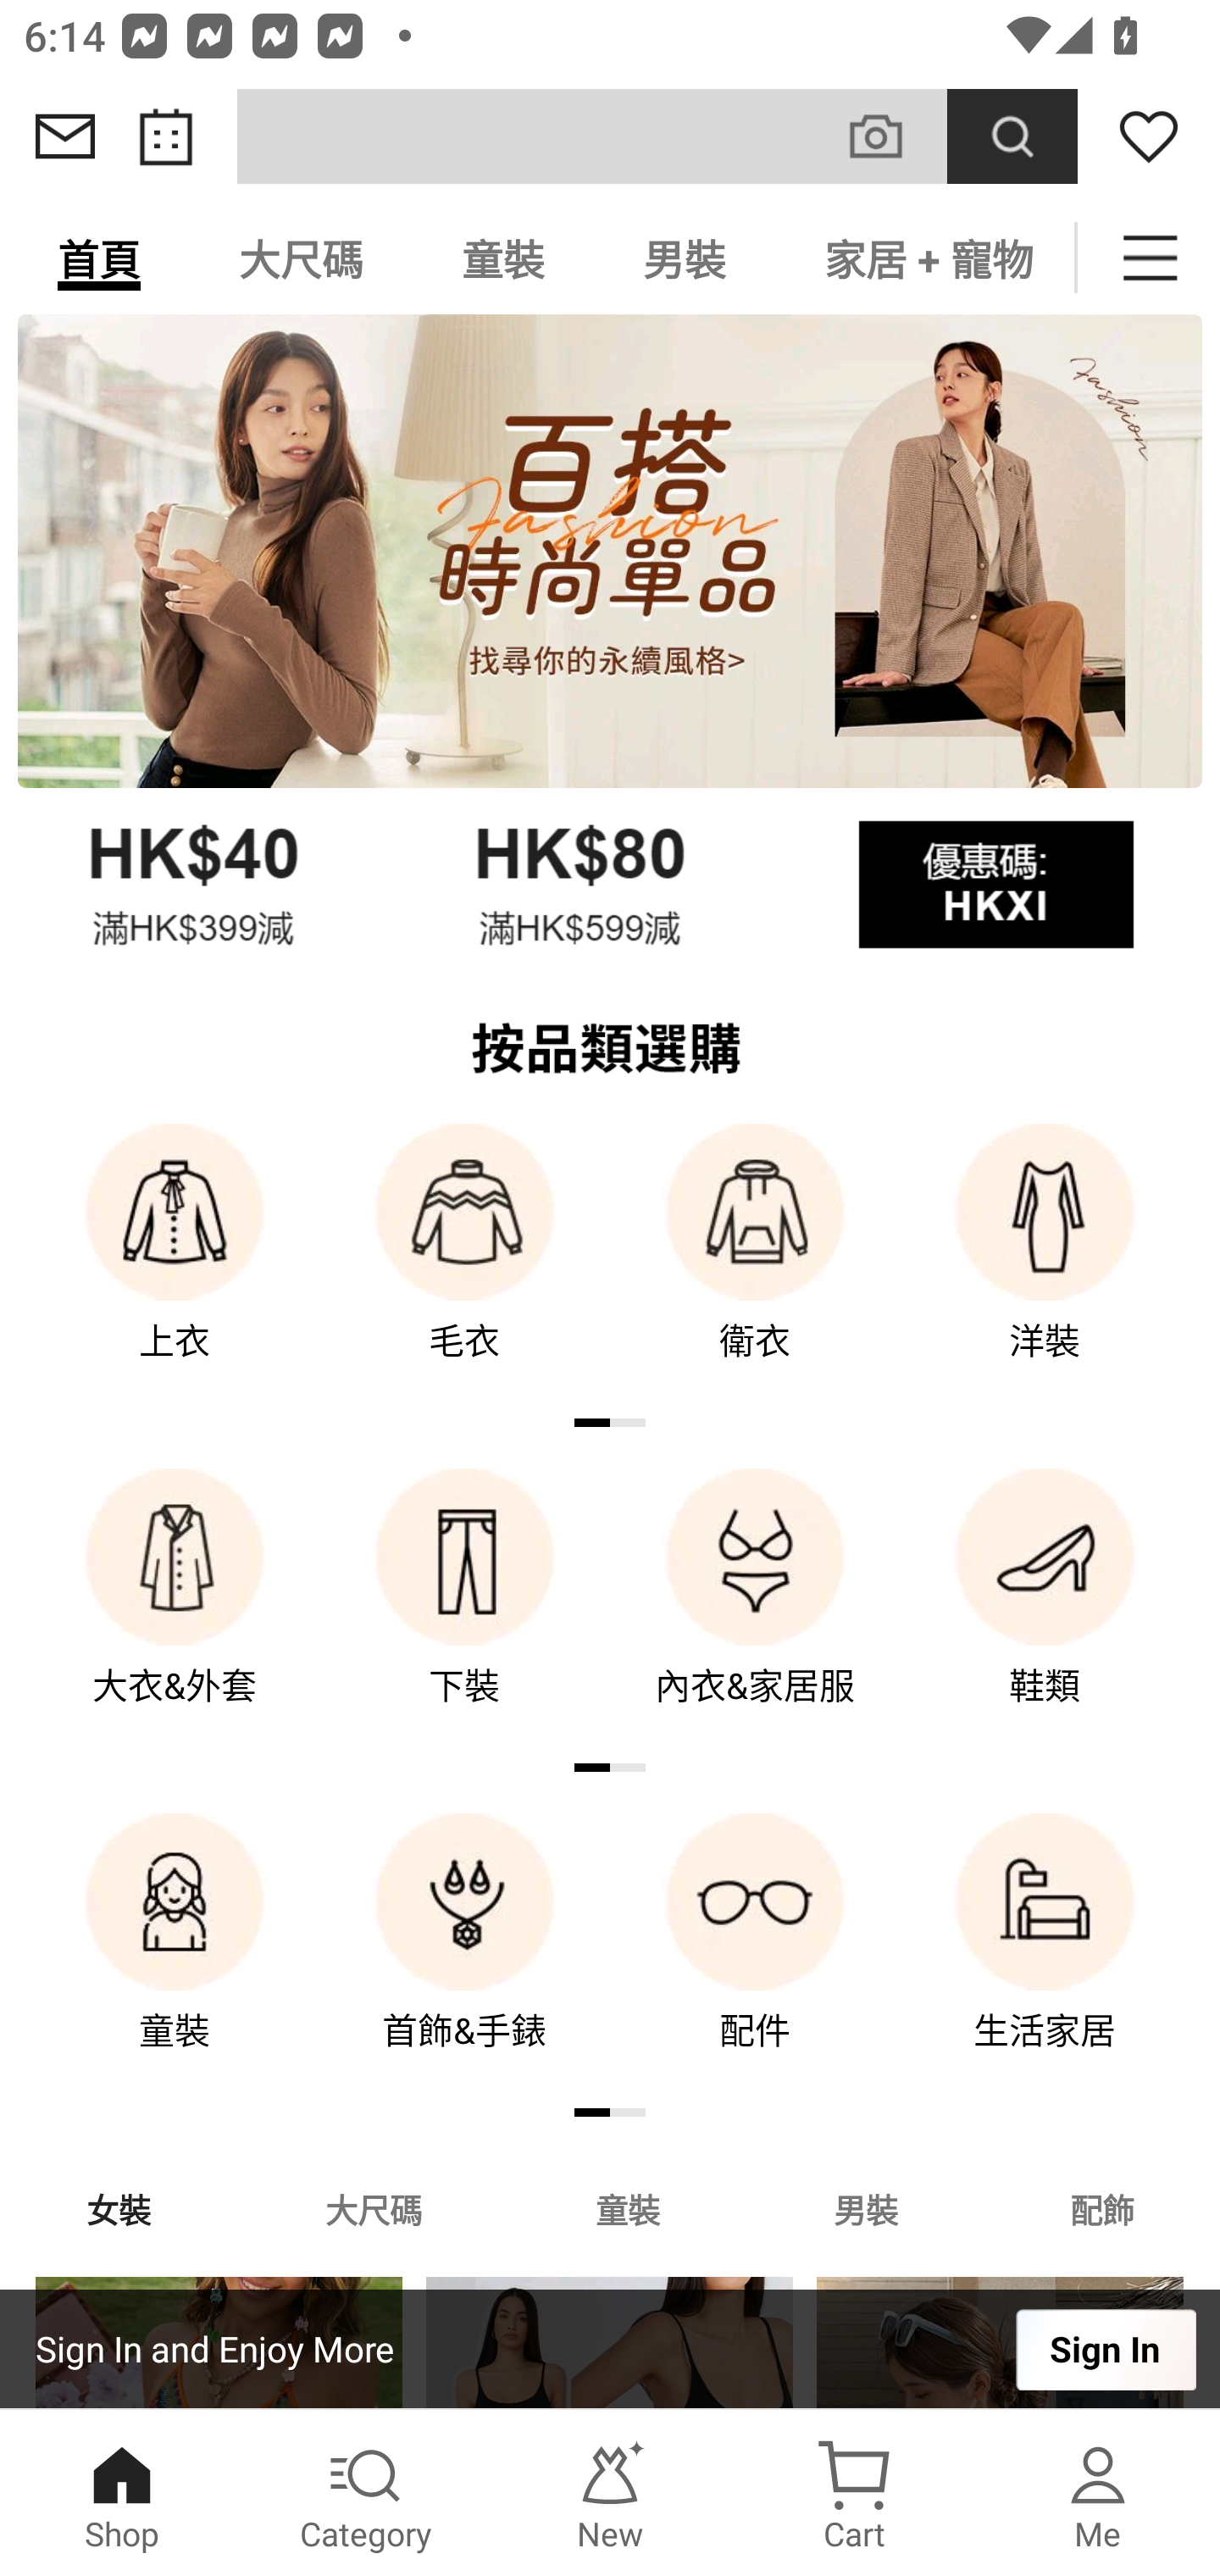  Describe the element at coordinates (175, 1264) in the screenshot. I see `上衣` at that location.